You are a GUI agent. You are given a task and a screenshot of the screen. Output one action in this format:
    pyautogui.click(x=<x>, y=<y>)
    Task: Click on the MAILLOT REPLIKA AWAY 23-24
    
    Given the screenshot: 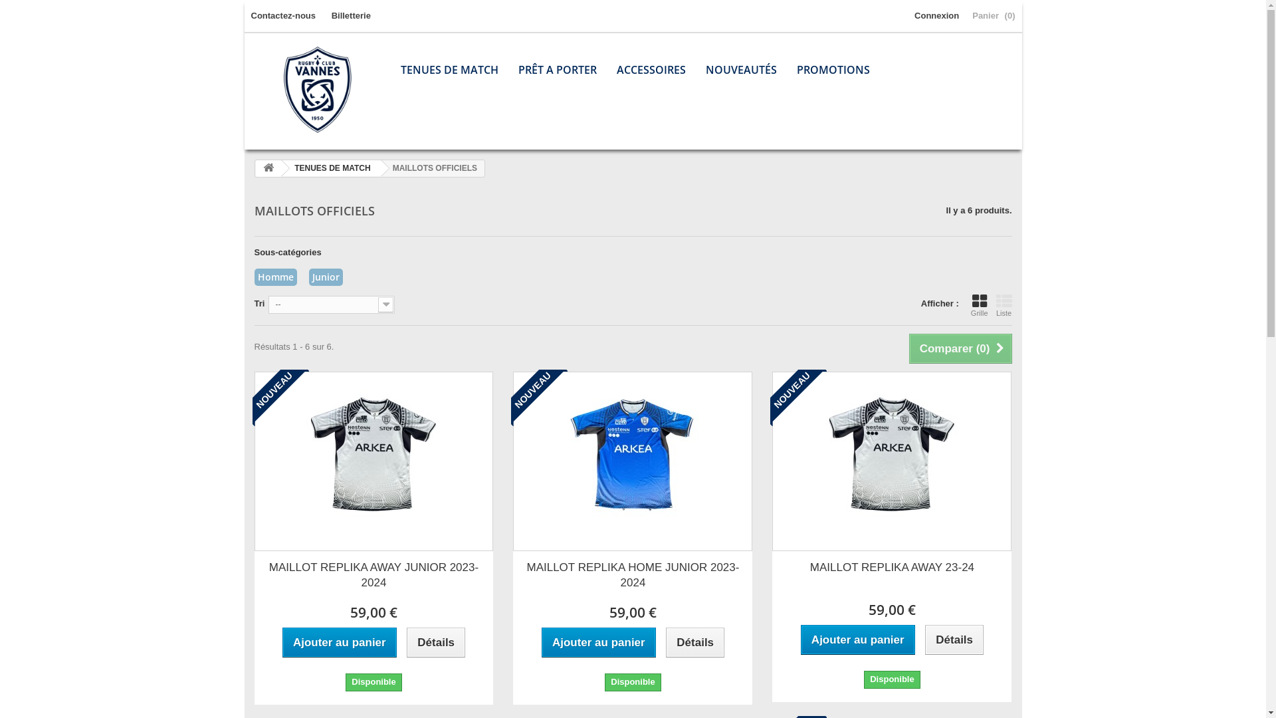 What is the action you would take?
    pyautogui.click(x=892, y=461)
    